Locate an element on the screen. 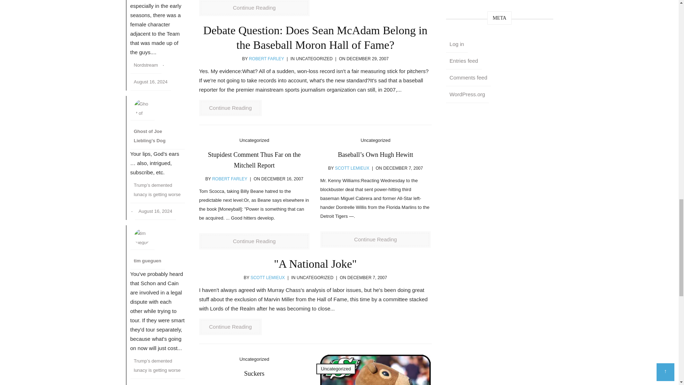 The image size is (684, 385). Ignorance Is Bliss is located at coordinates (375, 370).